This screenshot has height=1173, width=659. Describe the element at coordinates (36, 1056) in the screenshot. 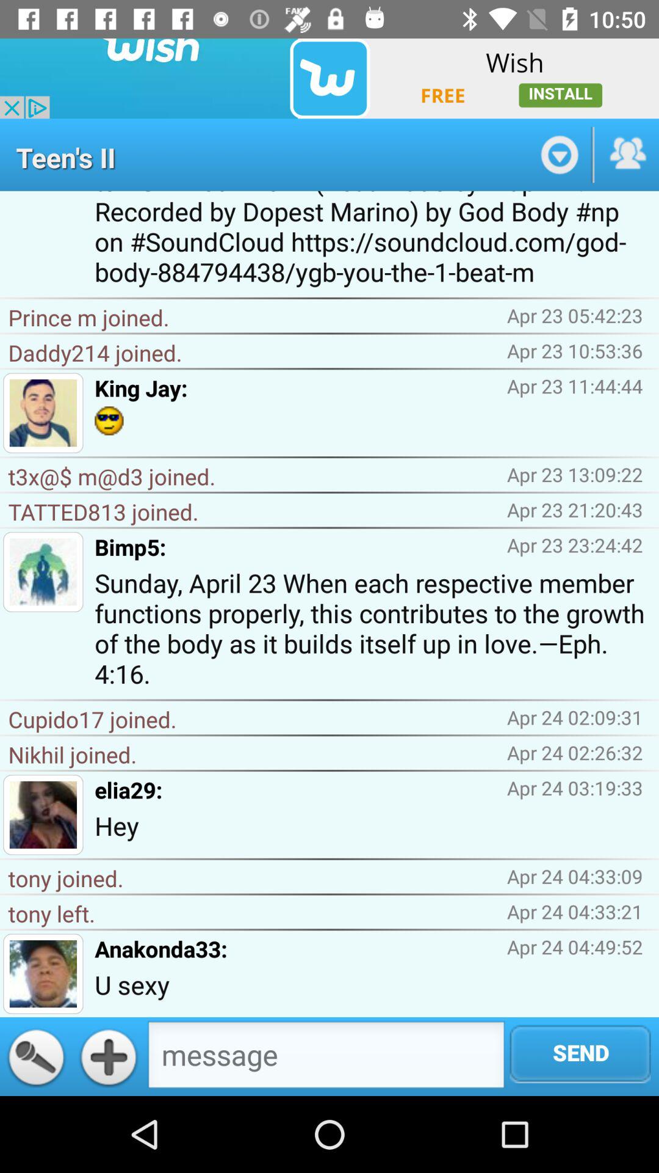

I see `microphone` at that location.